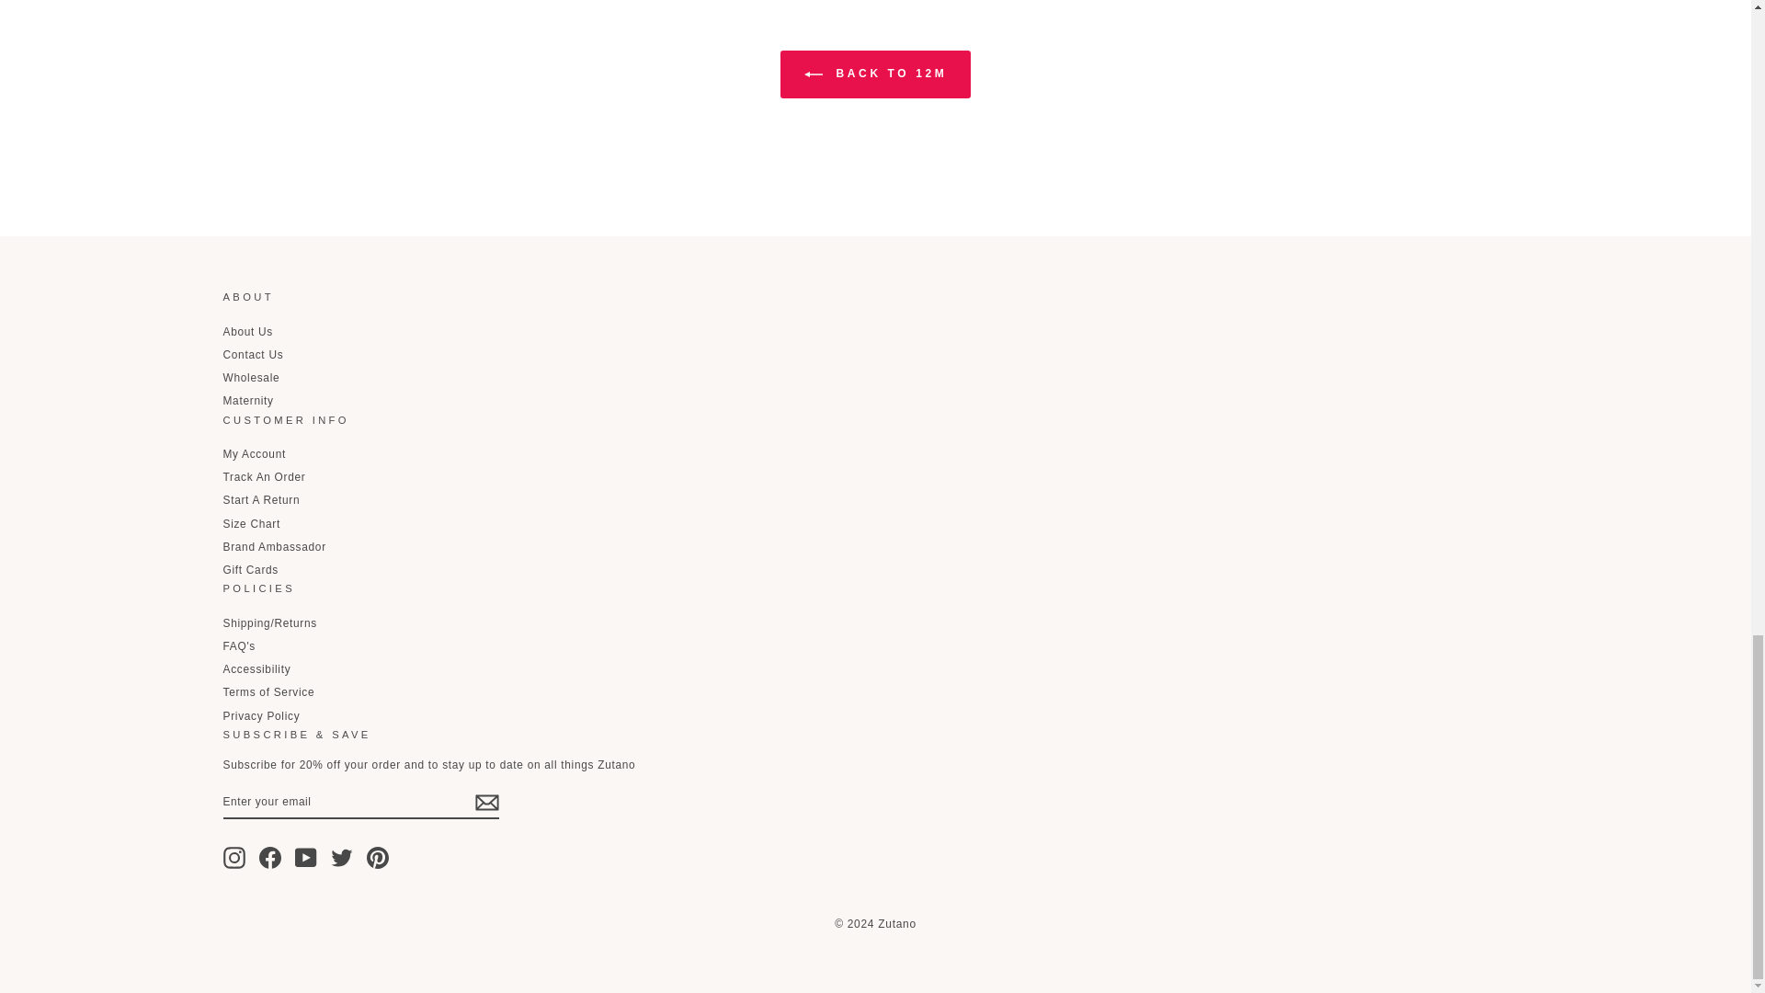  Describe the element at coordinates (270, 858) in the screenshot. I see `Zutano on Facebook` at that location.